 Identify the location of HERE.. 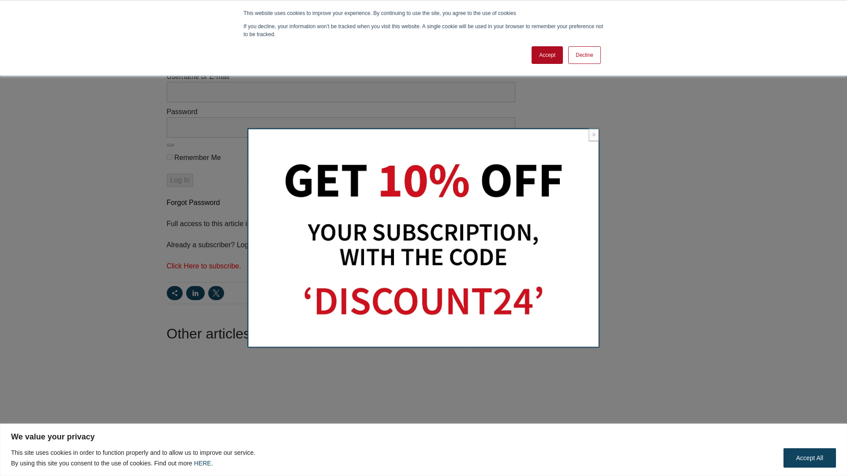
(203, 80).